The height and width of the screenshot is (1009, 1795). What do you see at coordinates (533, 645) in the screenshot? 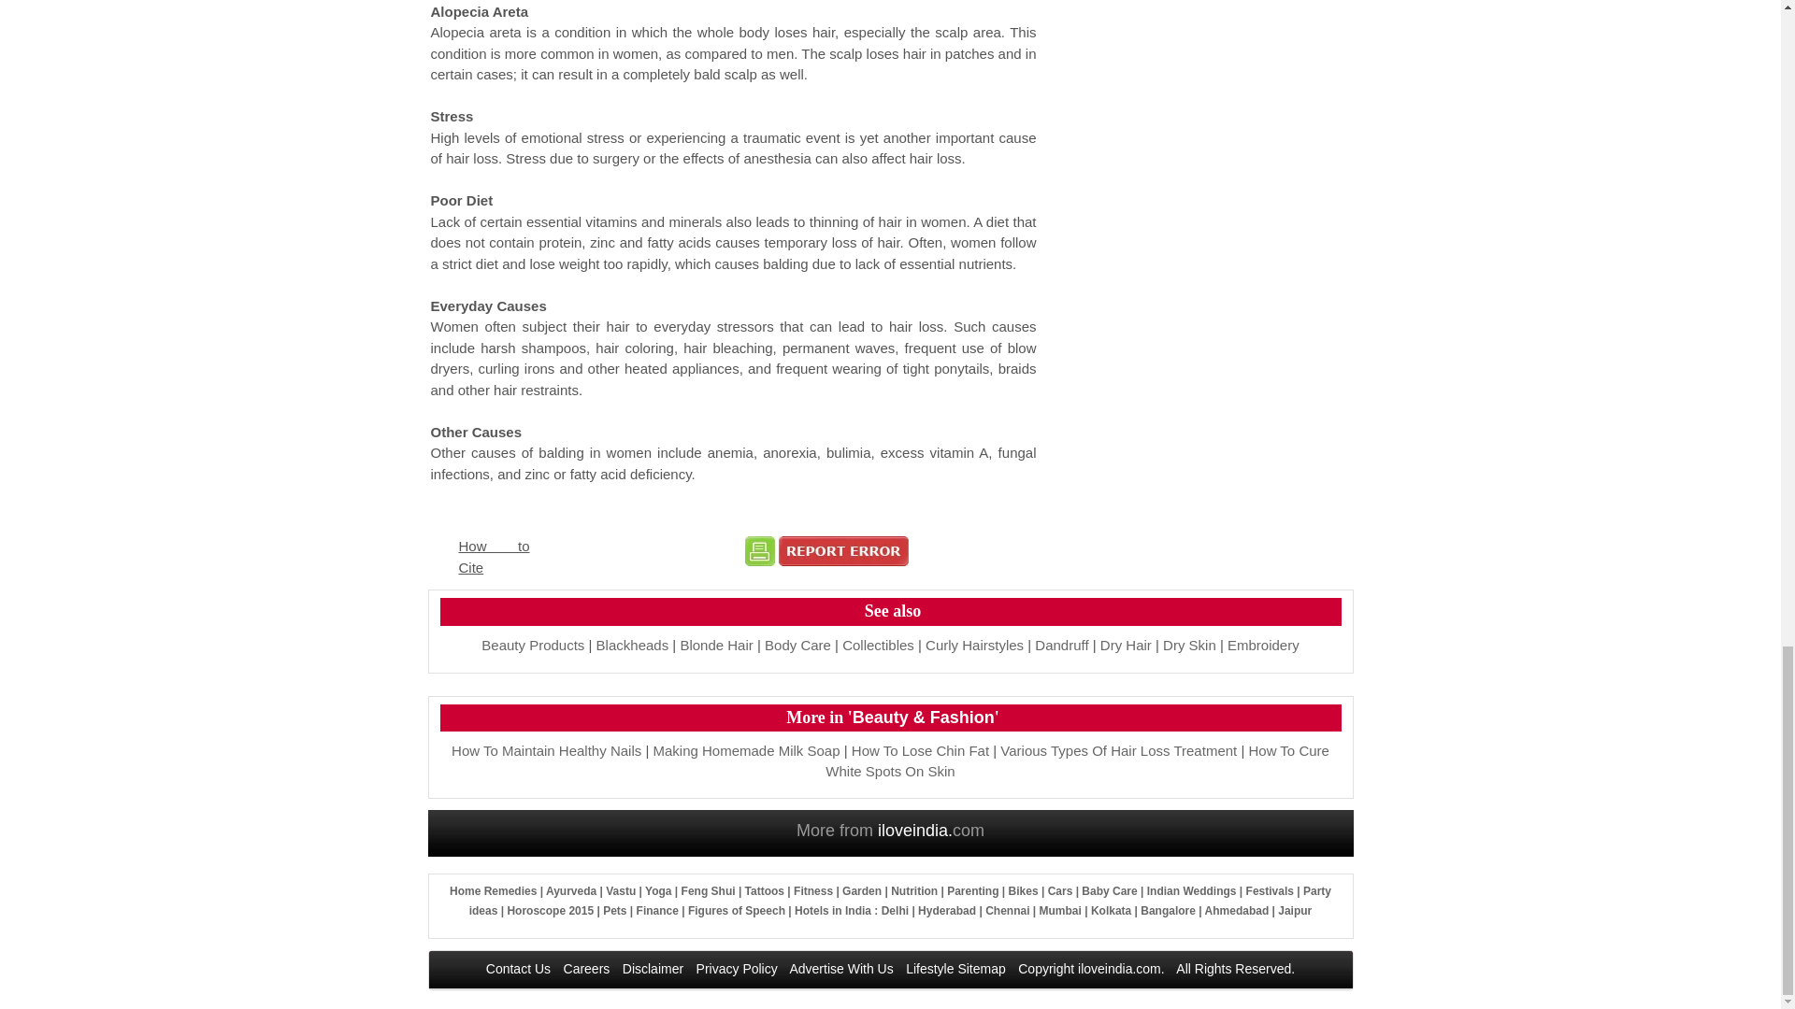
I see `Beauty Products` at bounding box center [533, 645].